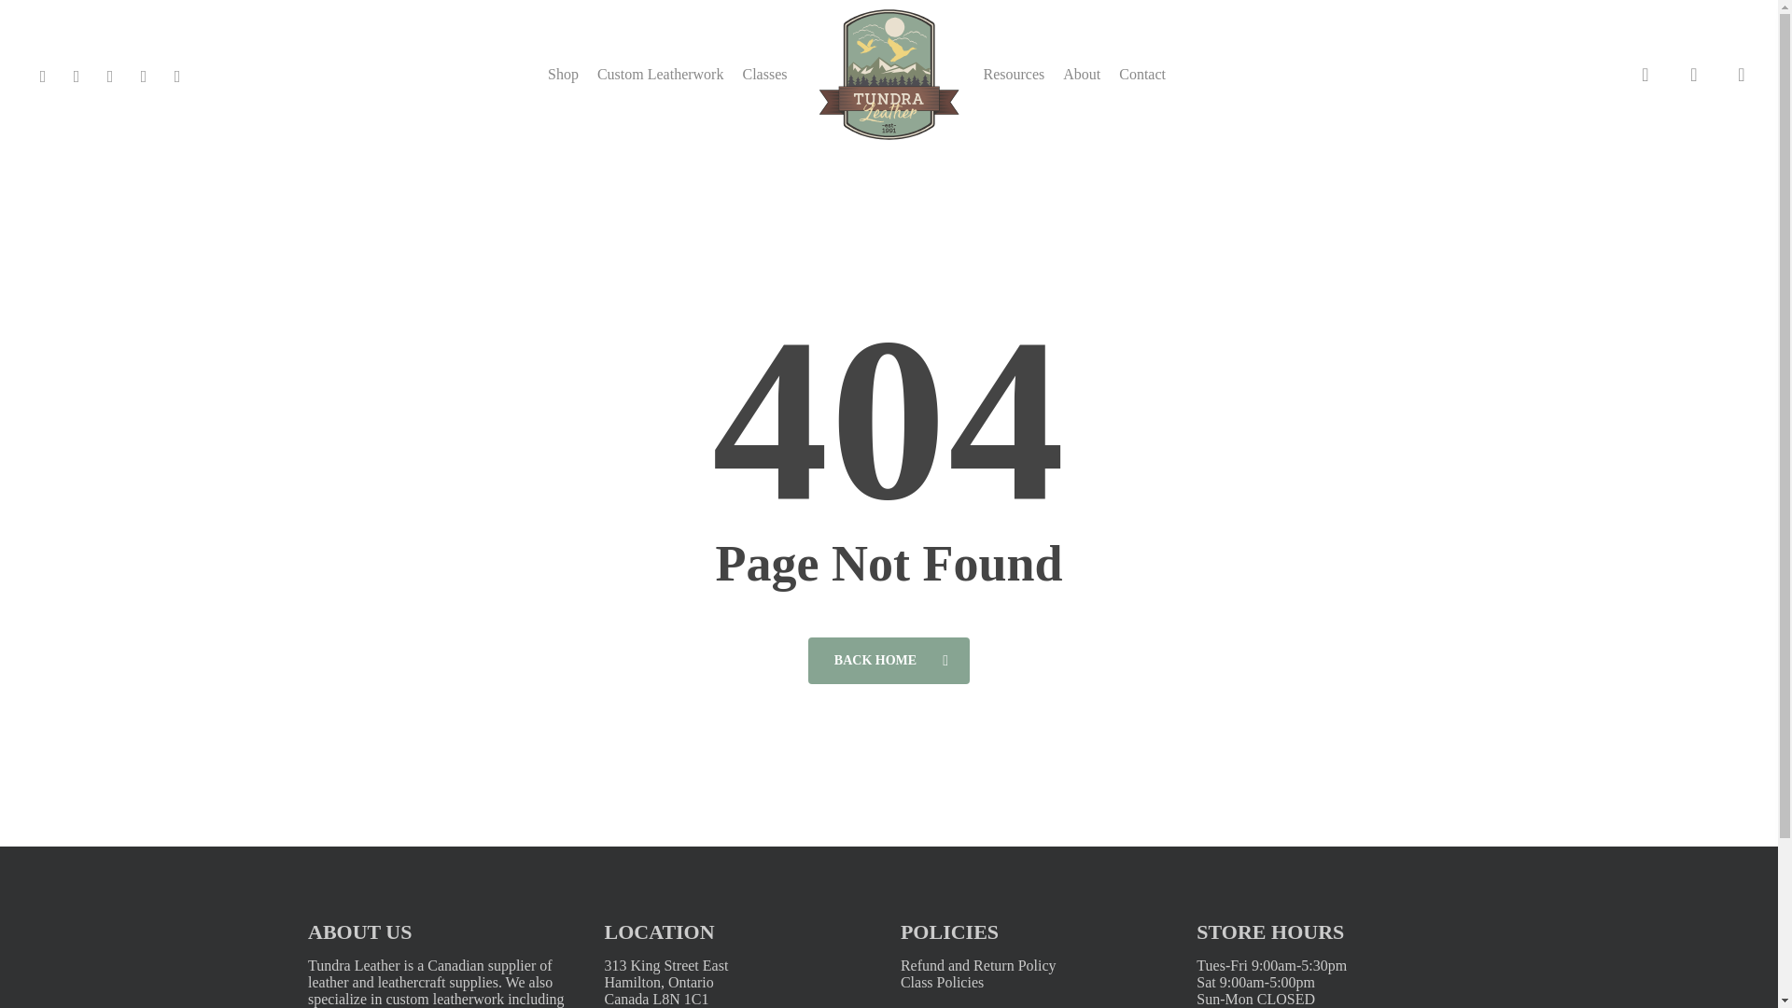 The height and width of the screenshot is (1008, 1792). What do you see at coordinates (564, 75) in the screenshot?
I see `Shop` at bounding box center [564, 75].